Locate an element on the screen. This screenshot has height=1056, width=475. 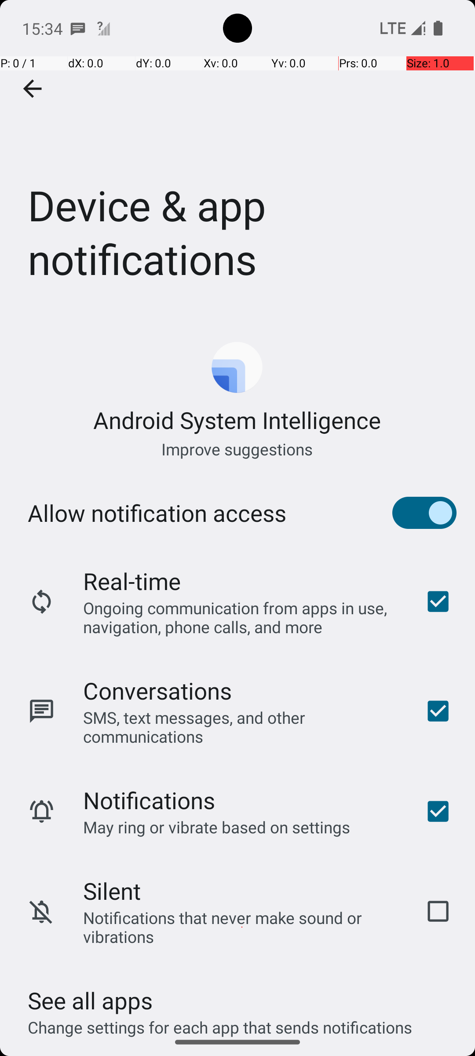
Real-time is located at coordinates (132, 581).